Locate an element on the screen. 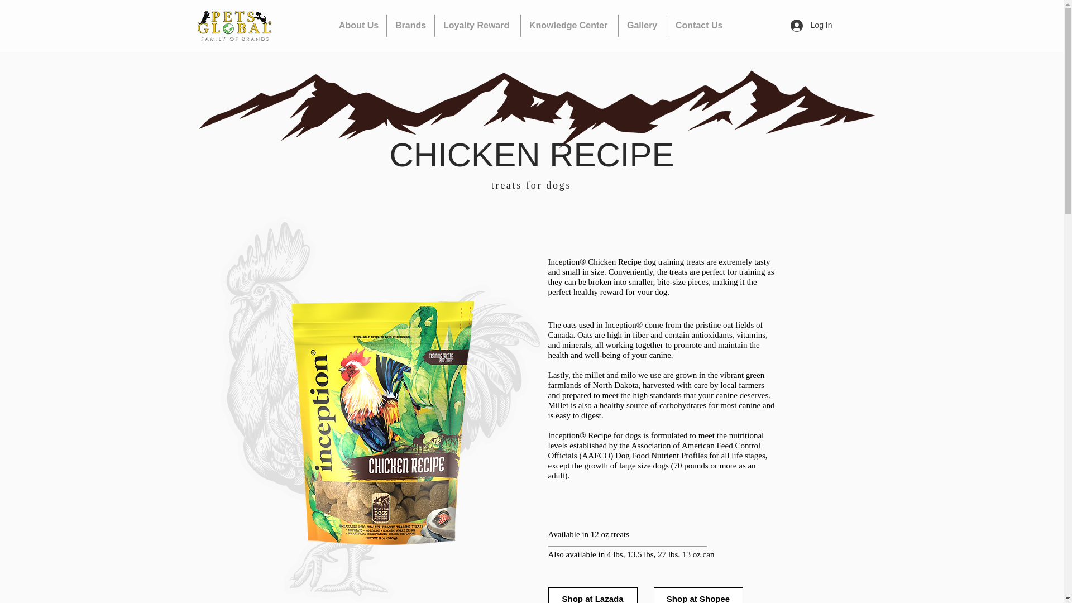  Contact Us is located at coordinates (699, 25).